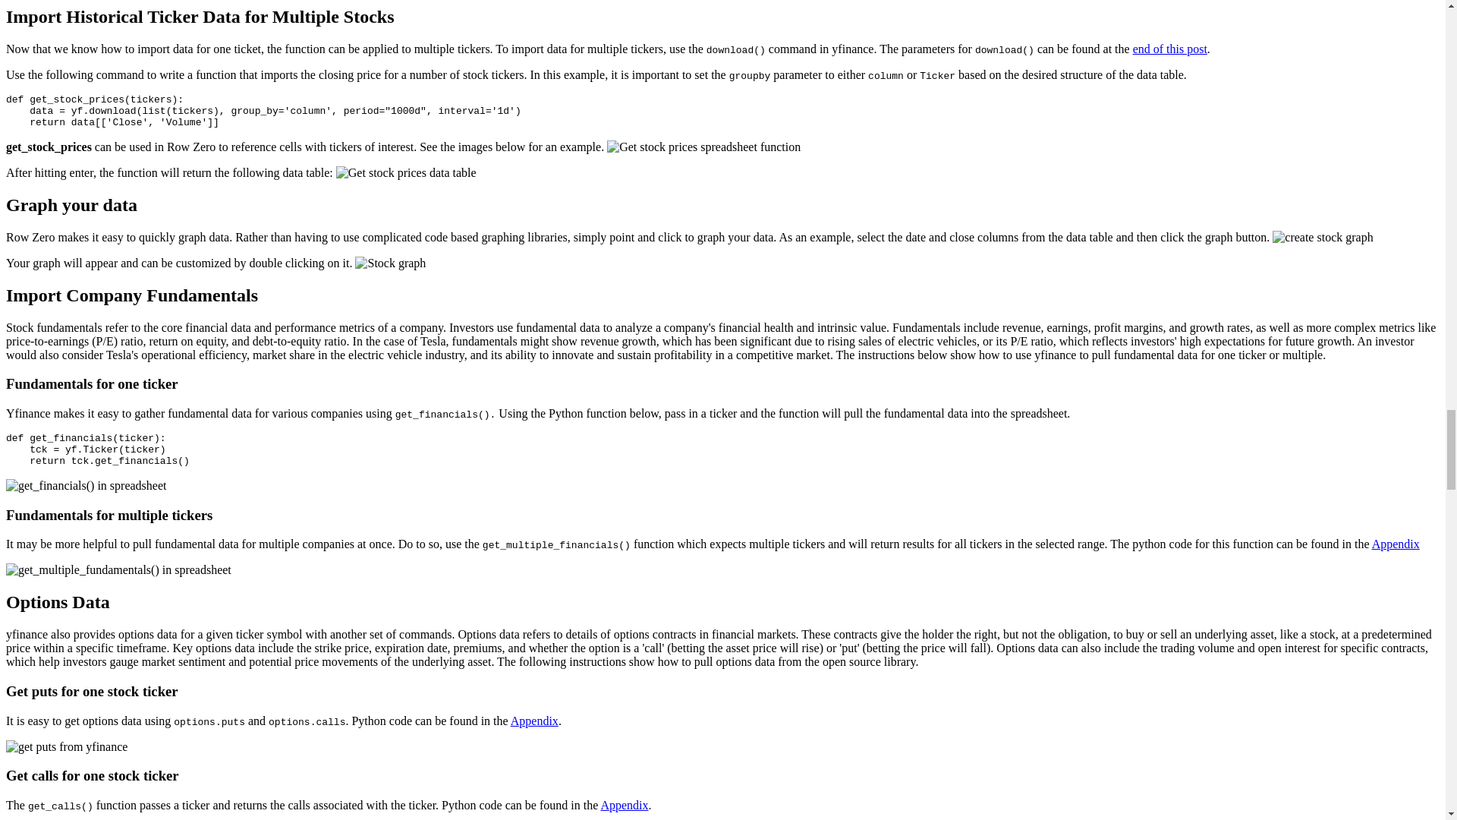 The width and height of the screenshot is (1457, 820). I want to click on Appendix, so click(624, 805).